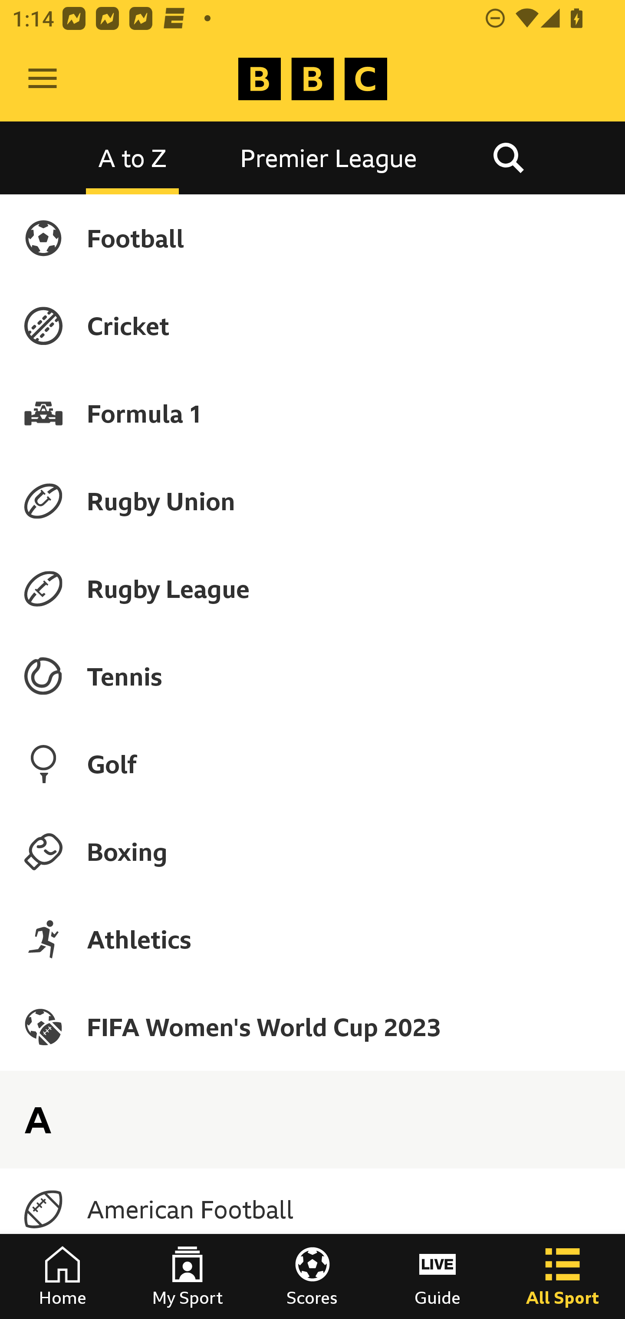 This screenshot has height=1319, width=625. What do you see at coordinates (312, 1209) in the screenshot?
I see `American Football` at bounding box center [312, 1209].